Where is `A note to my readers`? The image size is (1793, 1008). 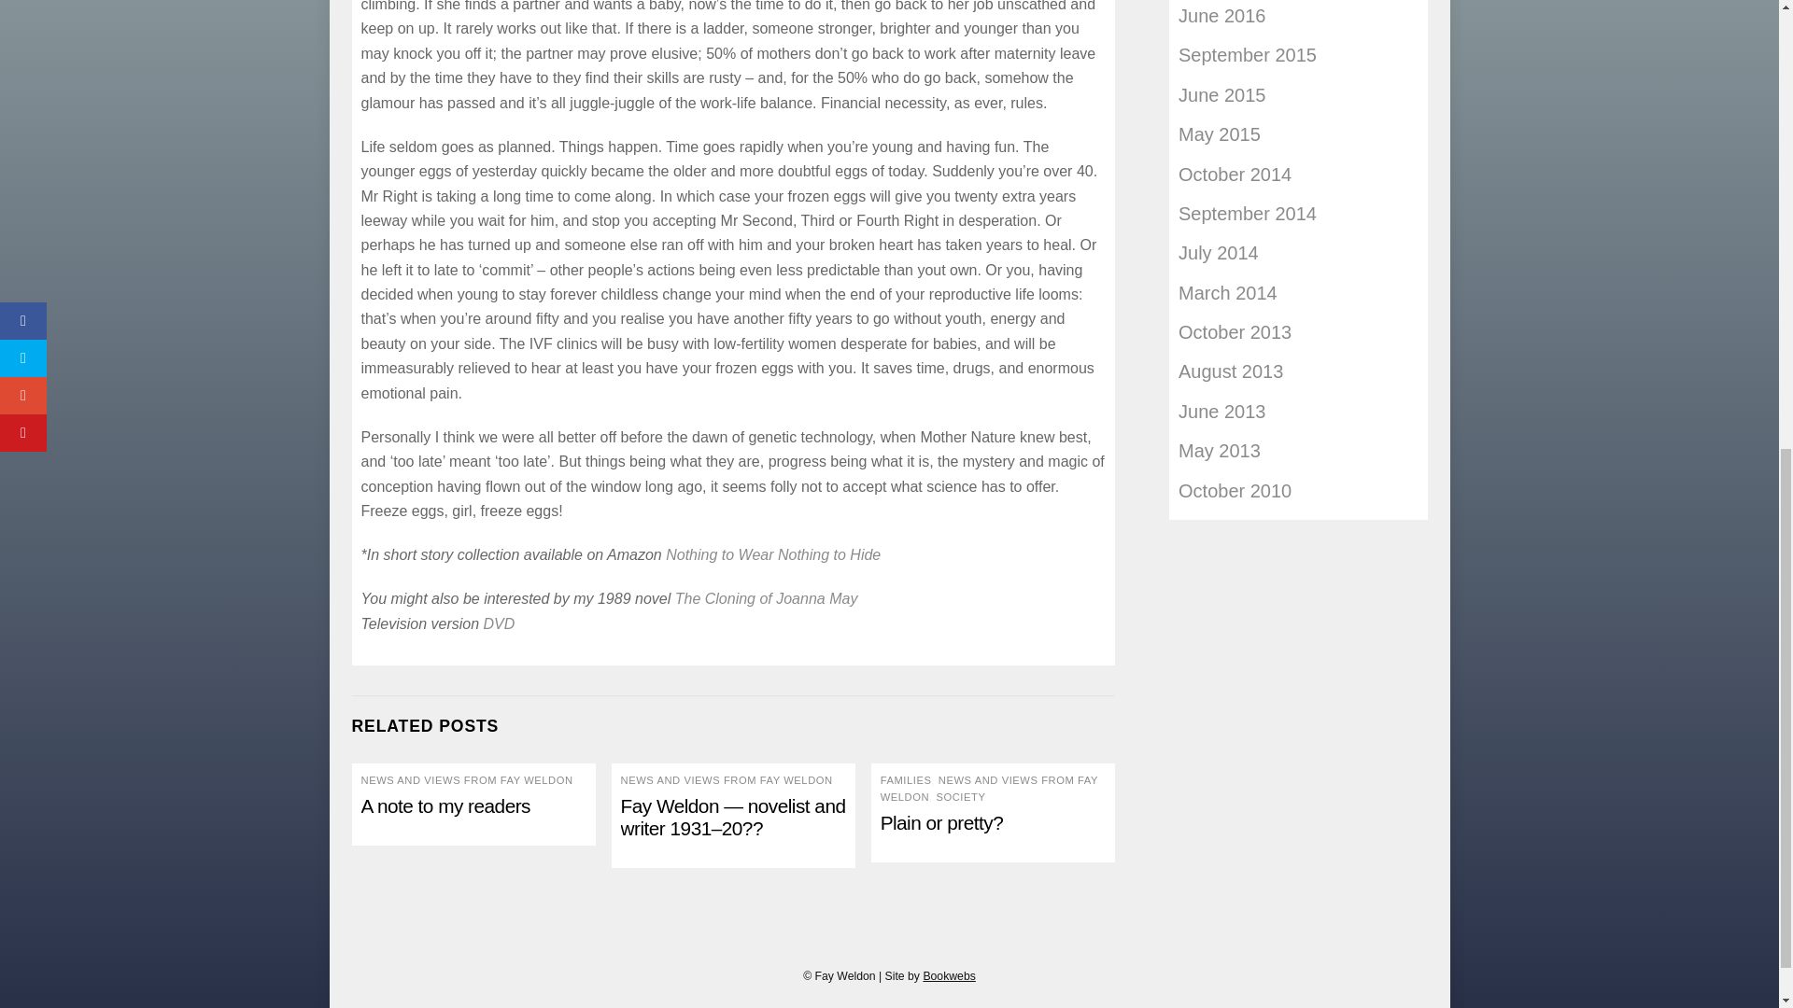 A note to my readers is located at coordinates (445, 805).